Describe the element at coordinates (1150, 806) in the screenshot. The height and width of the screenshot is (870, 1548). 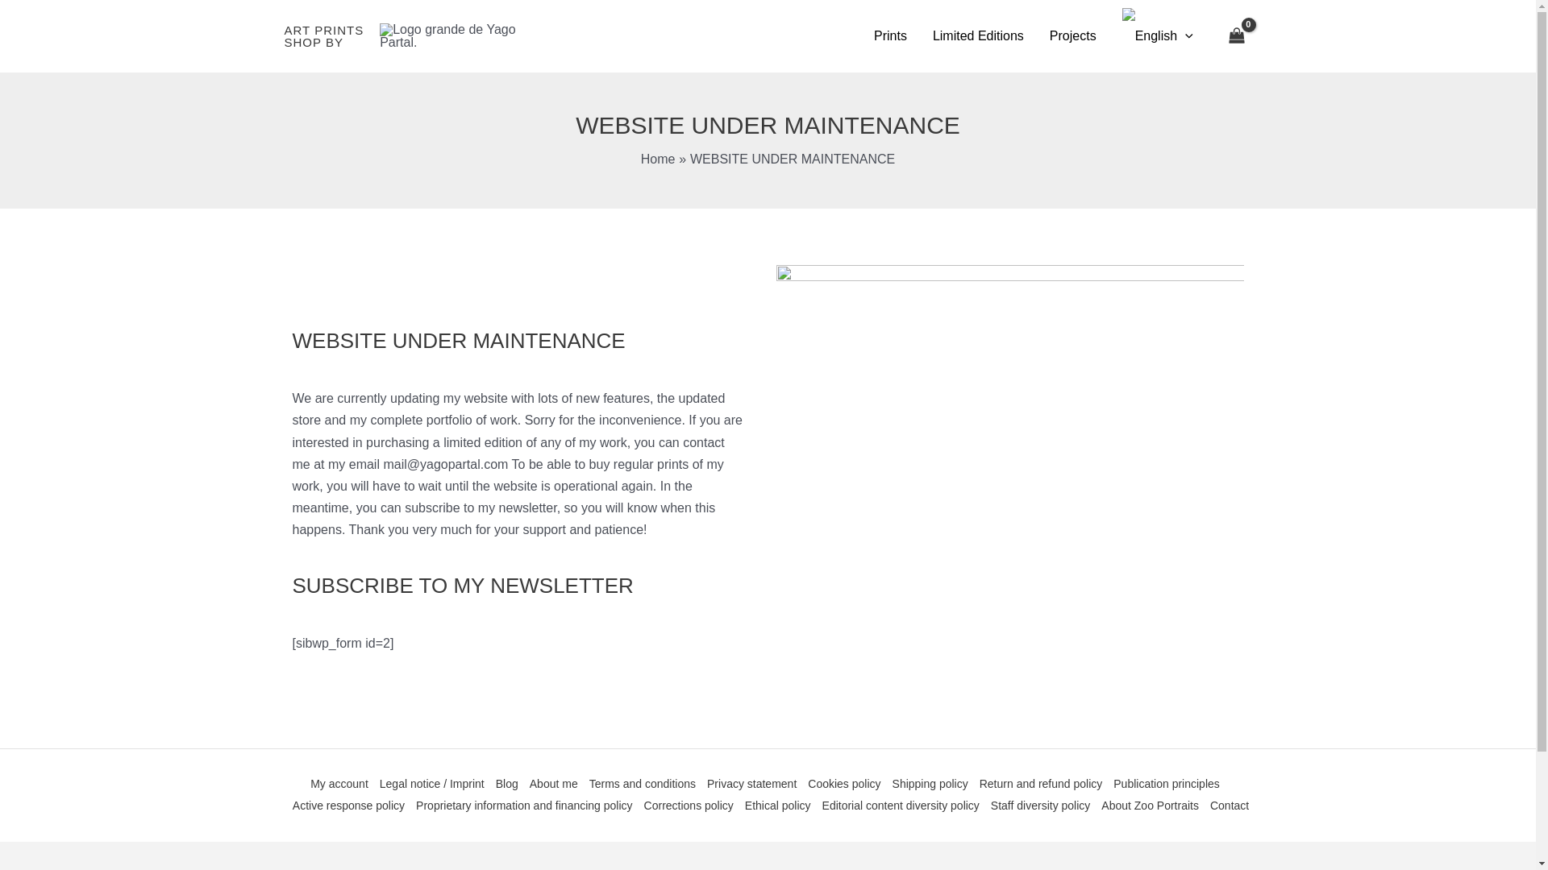
I see `About Zoo Portraits` at that location.